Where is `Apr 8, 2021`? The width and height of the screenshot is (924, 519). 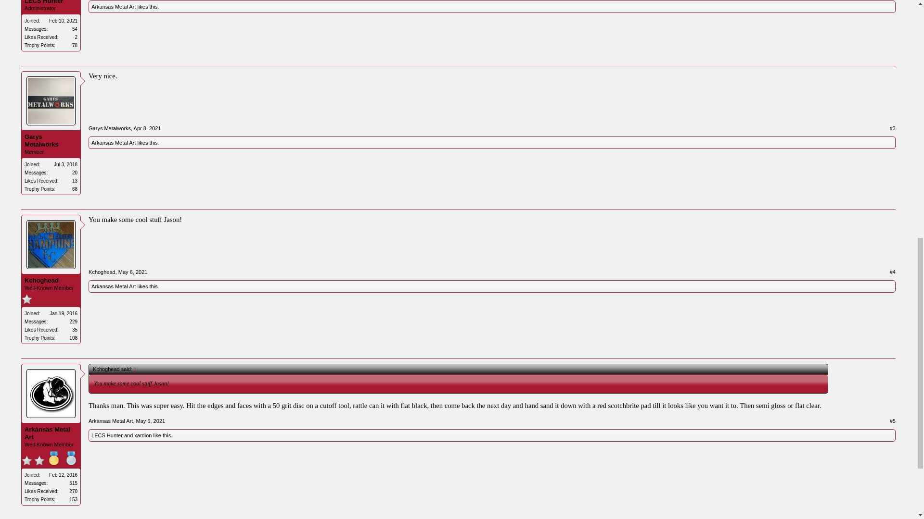 Apr 8, 2021 is located at coordinates (147, 128).